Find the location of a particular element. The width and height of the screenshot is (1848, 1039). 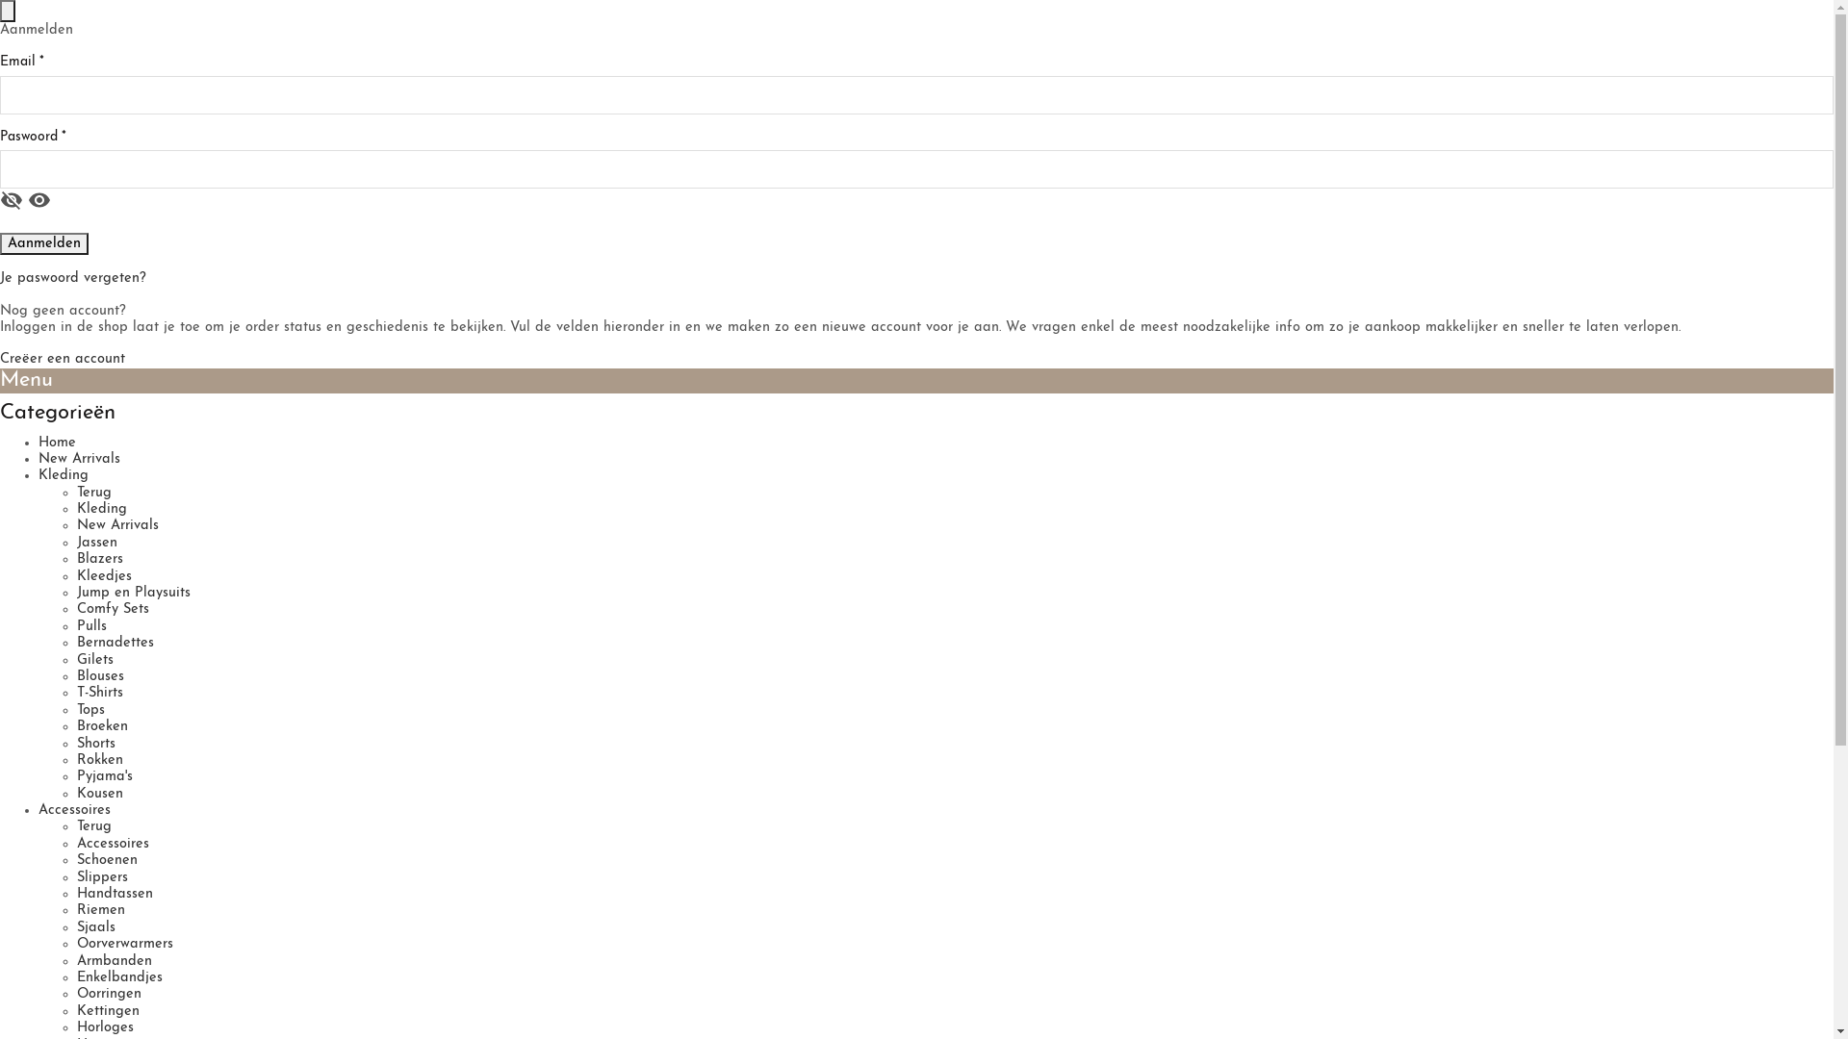

Slippers is located at coordinates (102, 877).